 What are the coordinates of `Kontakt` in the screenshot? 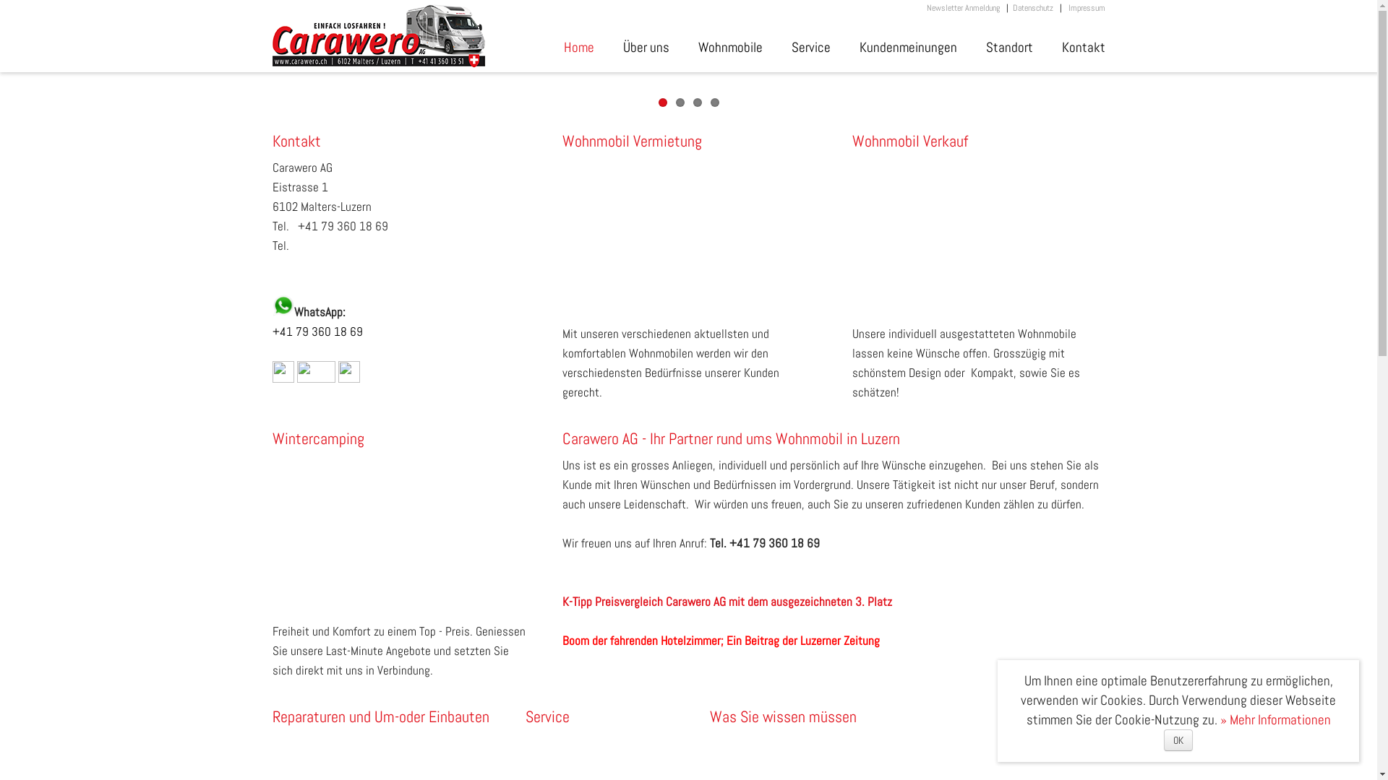 It's located at (1083, 55).